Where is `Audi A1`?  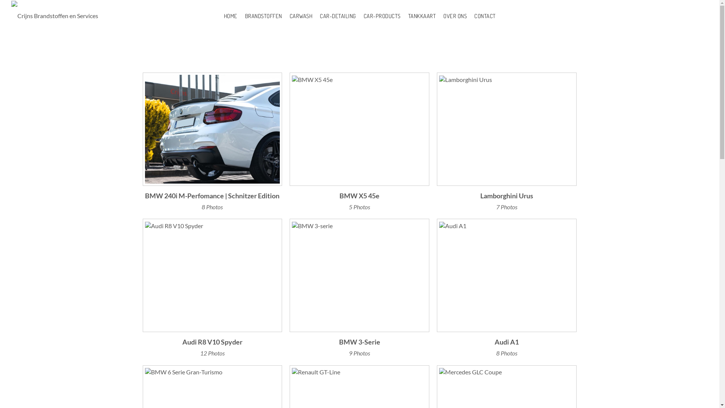
Audi A1 is located at coordinates (507, 342).